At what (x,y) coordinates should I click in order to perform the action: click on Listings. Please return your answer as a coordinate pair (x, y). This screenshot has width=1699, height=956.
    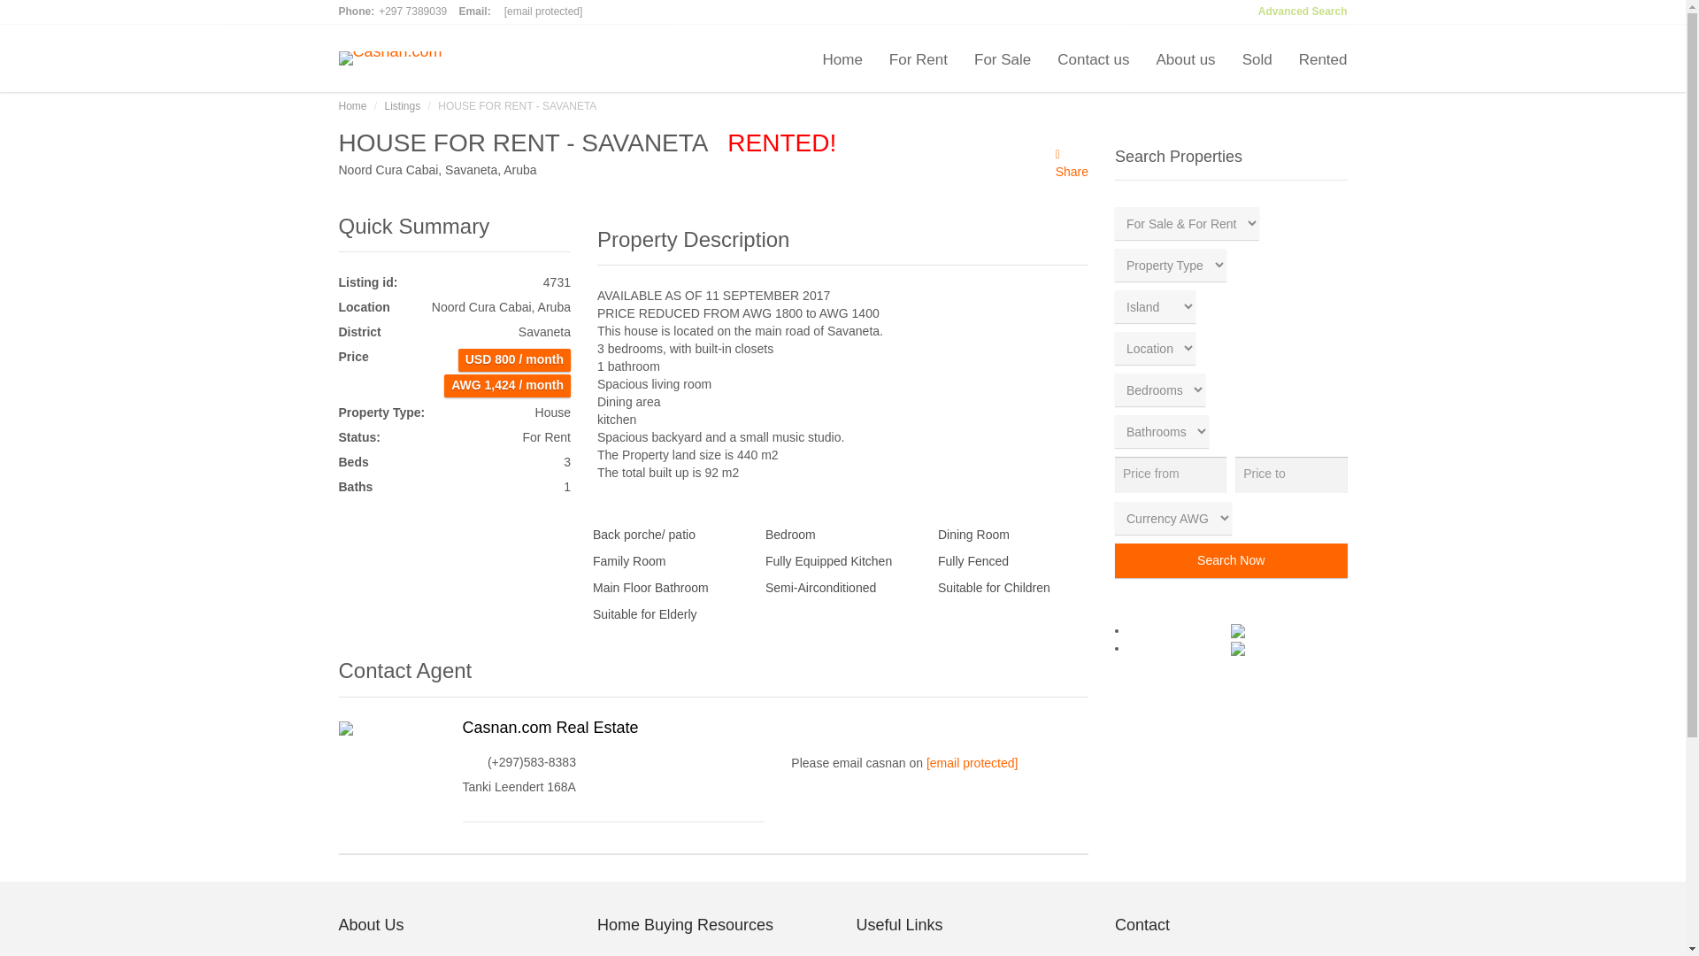
    Looking at the image, I should click on (404, 106).